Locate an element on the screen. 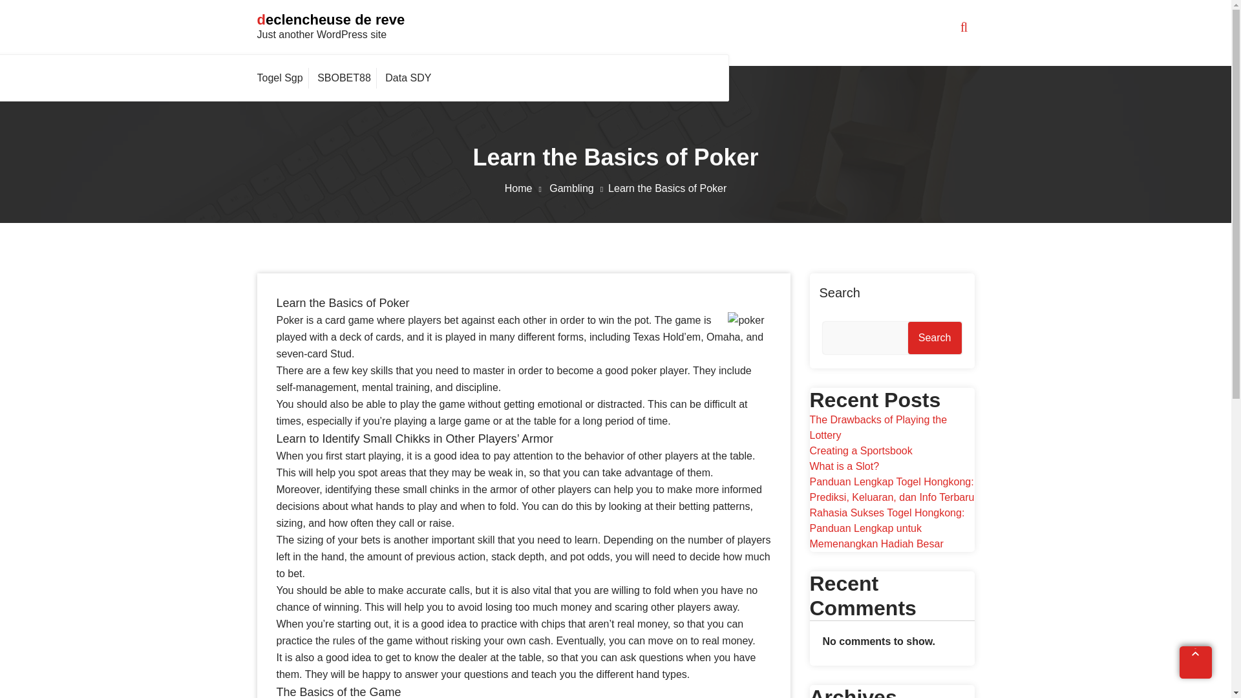  What is a Slot? is located at coordinates (843, 466).